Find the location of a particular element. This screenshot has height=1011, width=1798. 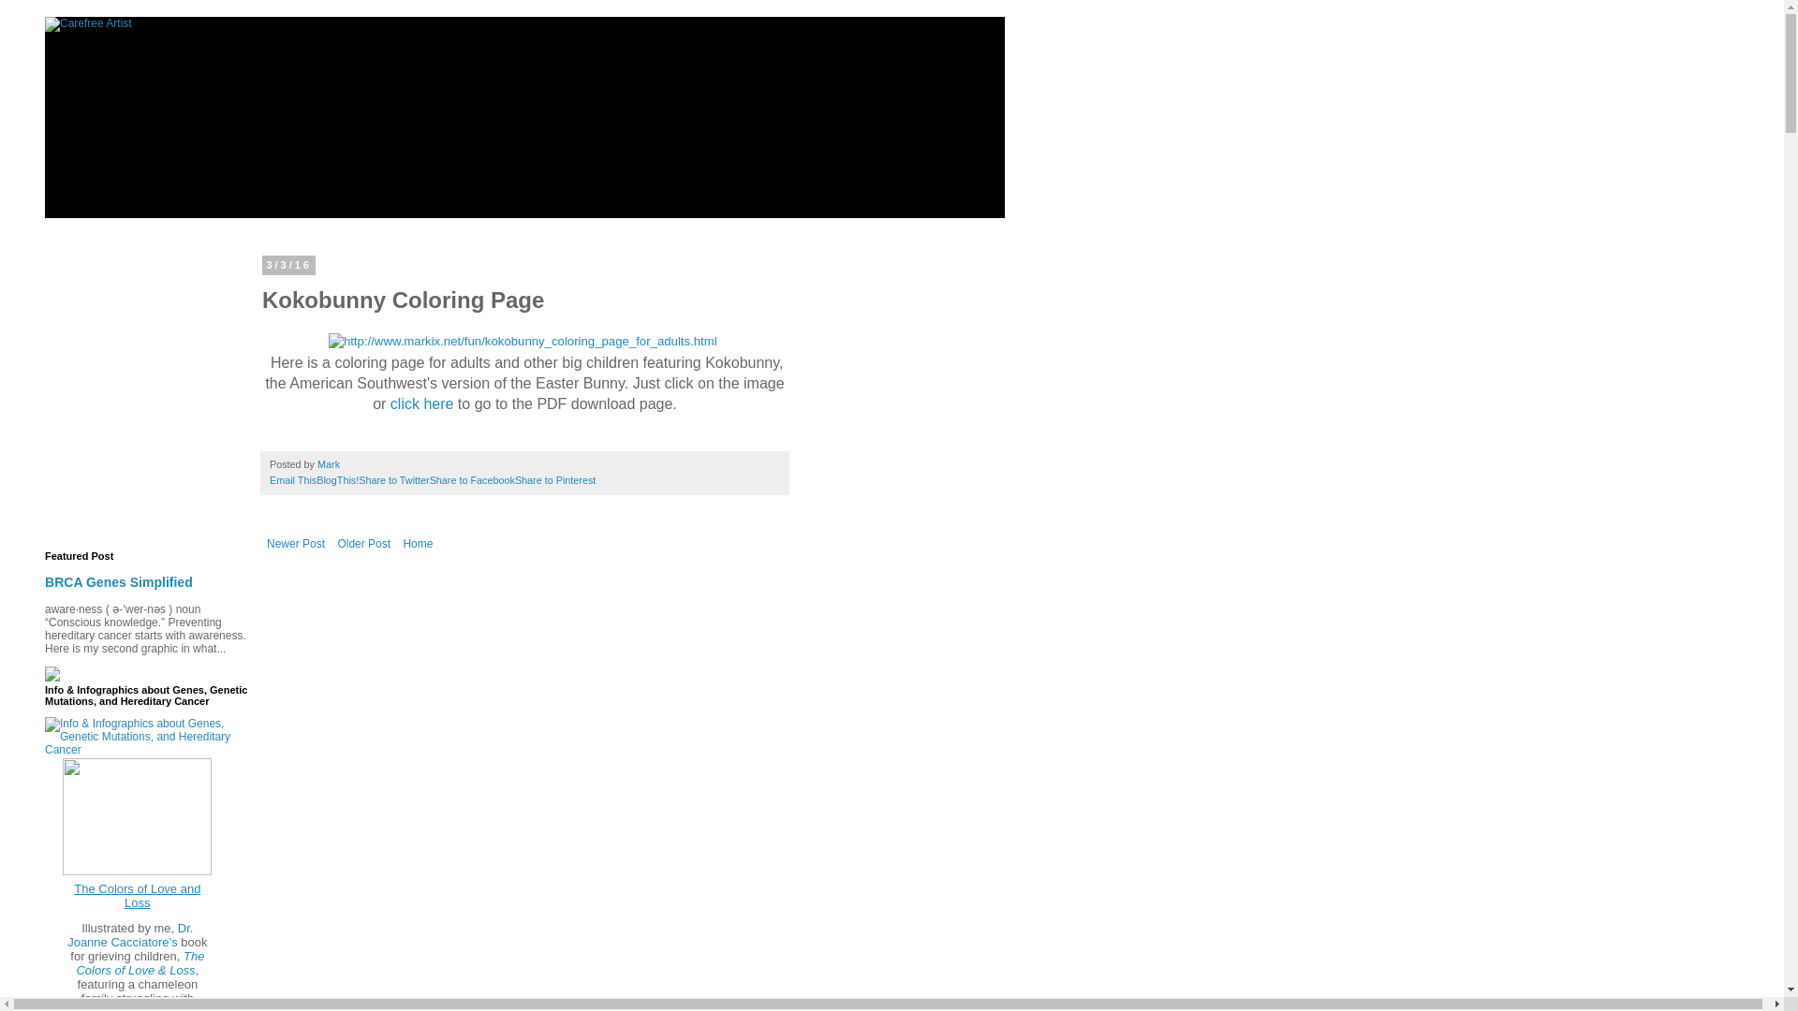

Share to Twitter is located at coordinates (393, 479).